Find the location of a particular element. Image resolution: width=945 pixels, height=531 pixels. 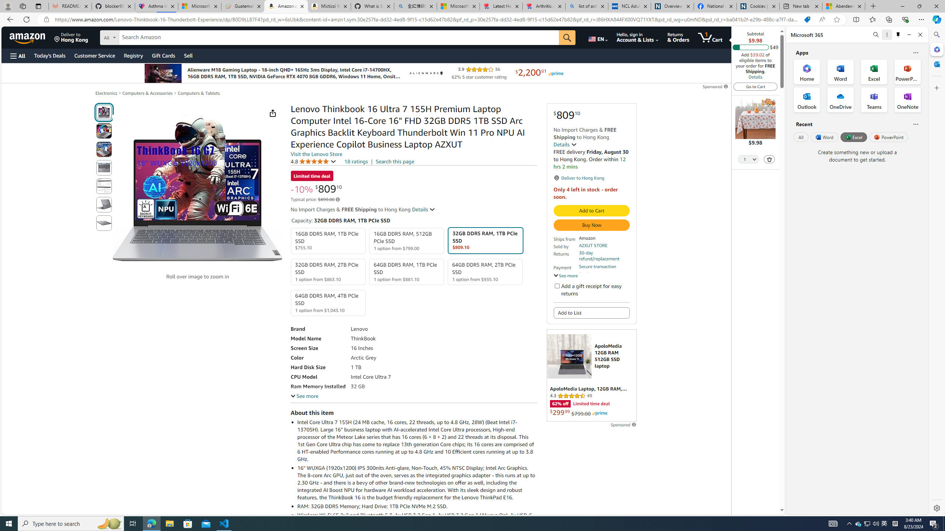

Computers & Tablets is located at coordinates (199, 93).